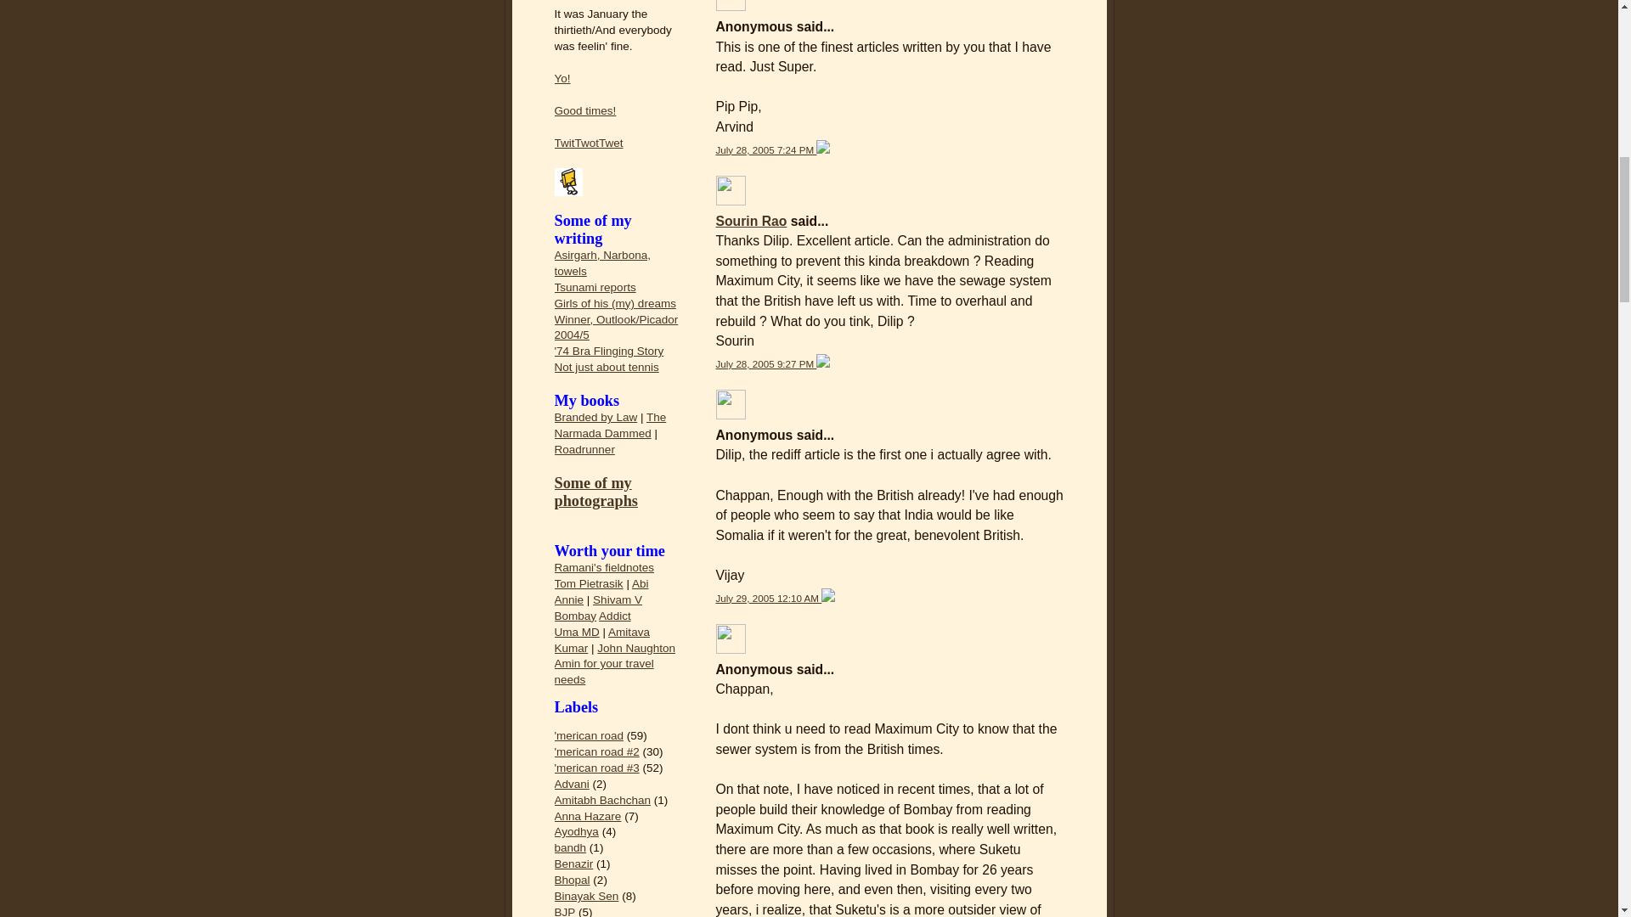  Describe the element at coordinates (595, 492) in the screenshot. I see `Some of my photographs` at that location.